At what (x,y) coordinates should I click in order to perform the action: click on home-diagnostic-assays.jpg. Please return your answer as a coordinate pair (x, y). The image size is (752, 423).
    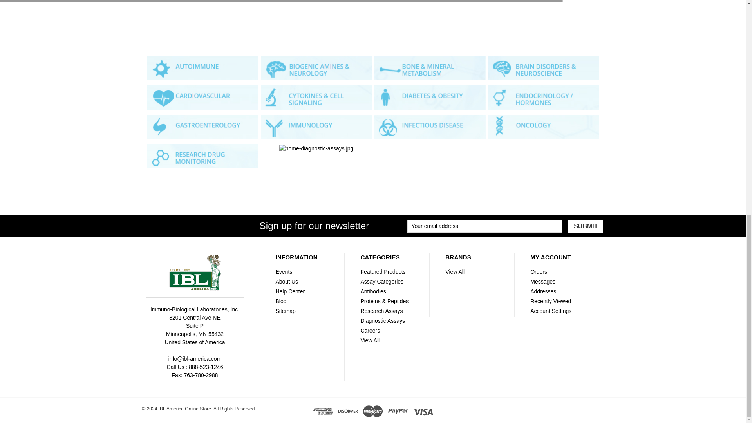
    Looking at the image, I should click on (316, 148).